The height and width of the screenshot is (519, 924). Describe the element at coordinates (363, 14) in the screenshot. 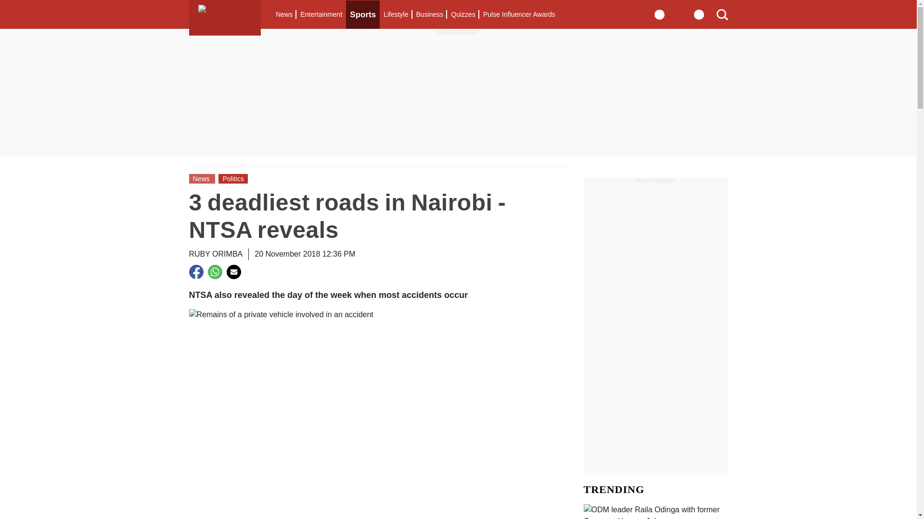

I see `Sports` at that location.